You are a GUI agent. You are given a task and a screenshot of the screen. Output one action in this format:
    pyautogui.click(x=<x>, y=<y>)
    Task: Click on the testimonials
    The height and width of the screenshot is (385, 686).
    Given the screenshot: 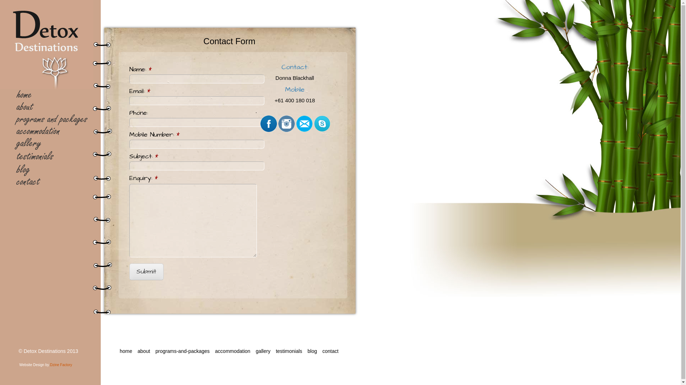 What is the action you would take?
    pyautogui.click(x=52, y=157)
    